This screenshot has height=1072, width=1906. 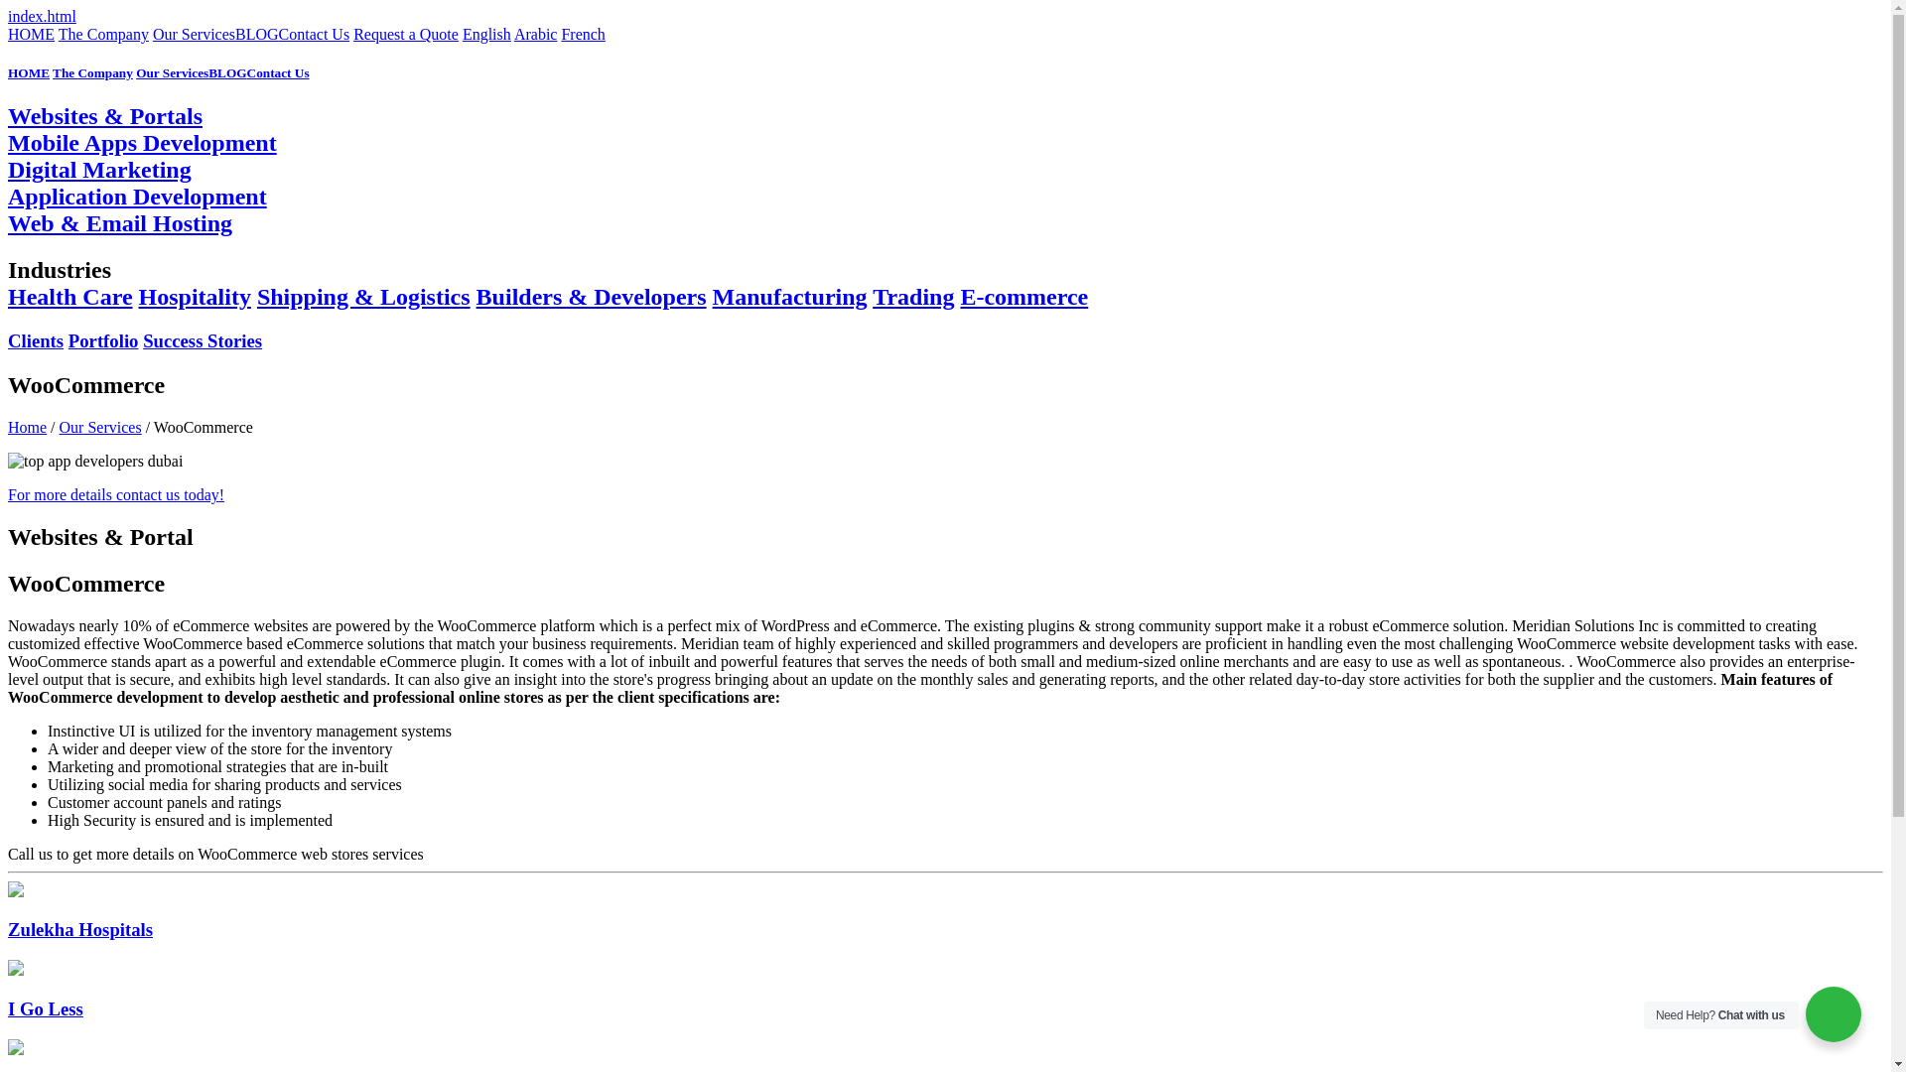 I want to click on Mobile Apps Development, so click(x=141, y=142).